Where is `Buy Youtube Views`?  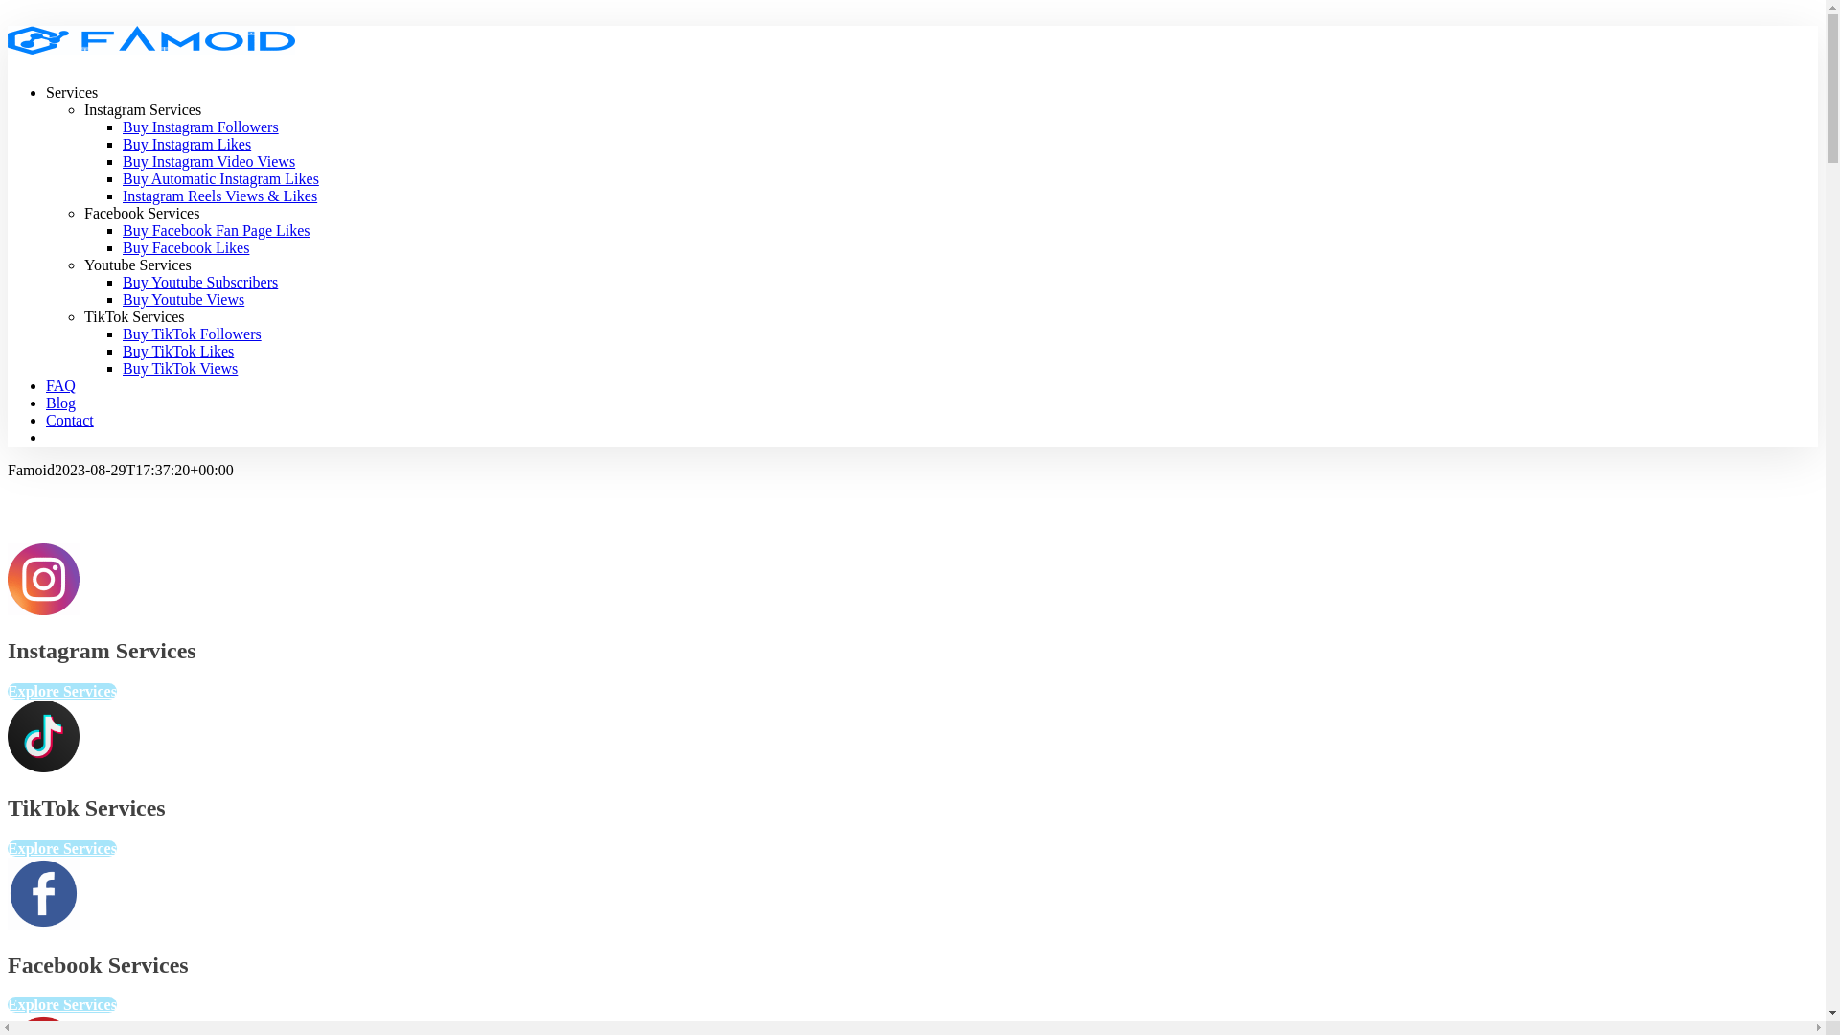
Buy Youtube Views is located at coordinates (184, 299).